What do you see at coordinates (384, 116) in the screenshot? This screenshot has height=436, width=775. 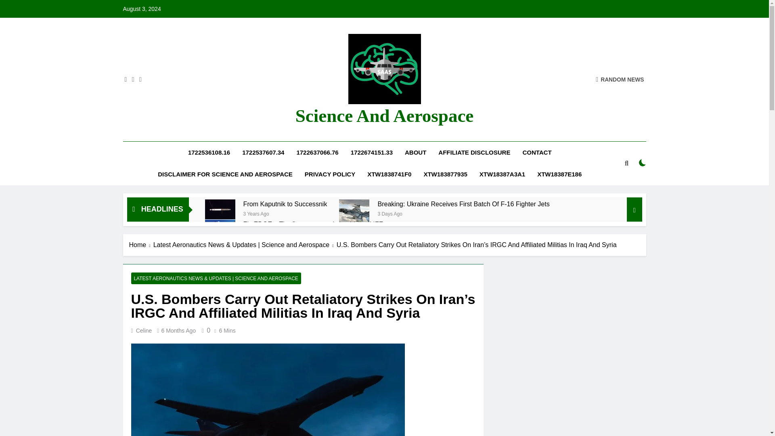 I see `Science And Aerospace` at bounding box center [384, 116].